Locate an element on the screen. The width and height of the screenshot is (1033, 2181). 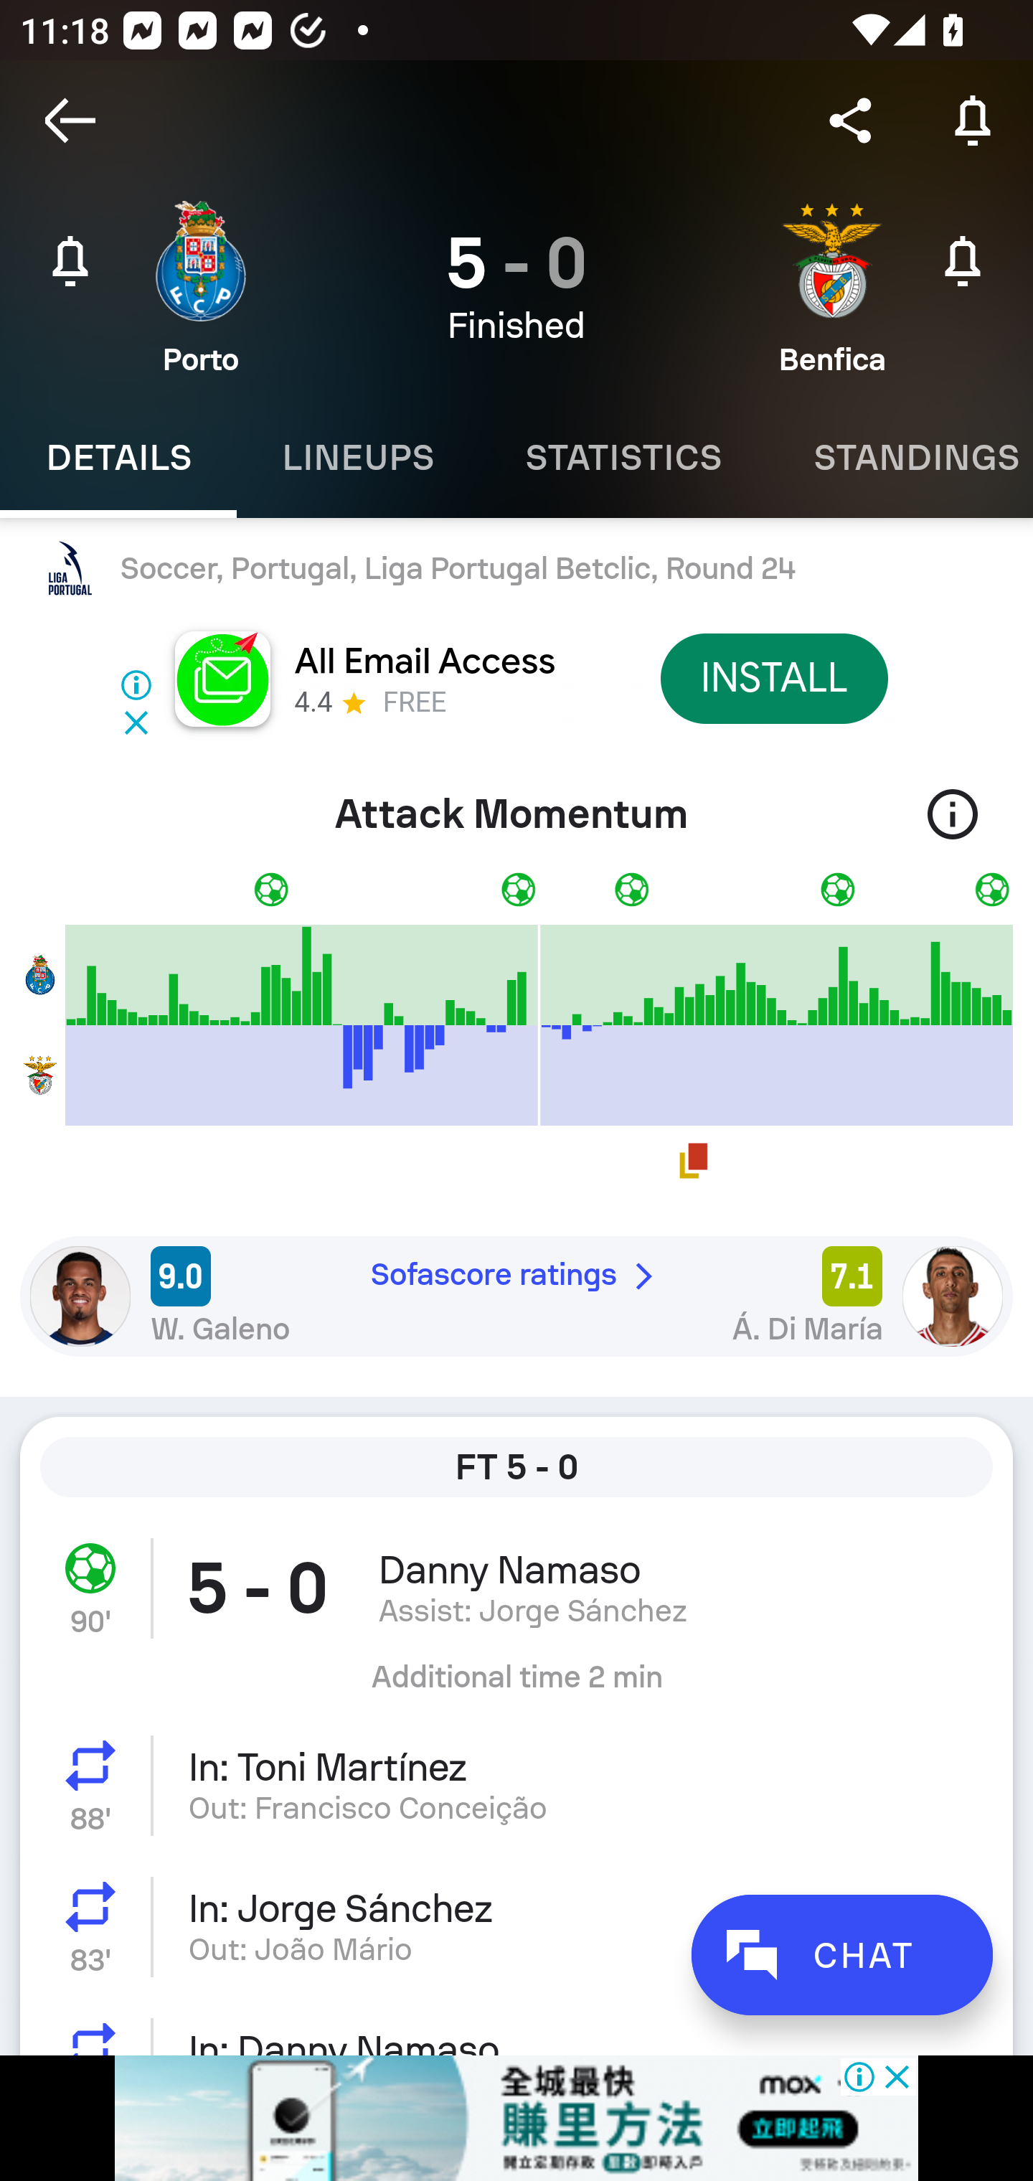
Soccer, Portugal, Liga Portugal Betclic, Round 24 is located at coordinates (516, 569).